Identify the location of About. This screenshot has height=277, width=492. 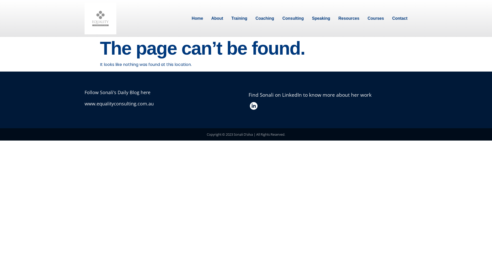
(217, 18).